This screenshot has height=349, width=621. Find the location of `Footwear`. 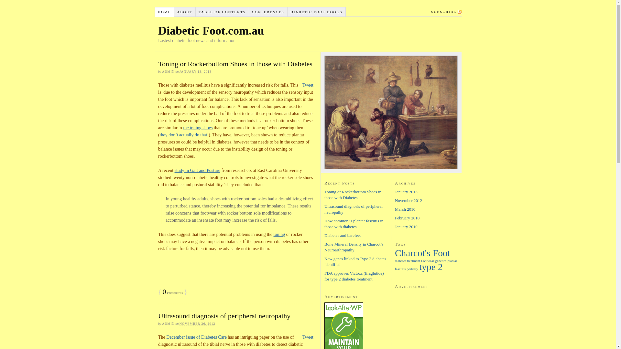

Footwear is located at coordinates (428, 261).